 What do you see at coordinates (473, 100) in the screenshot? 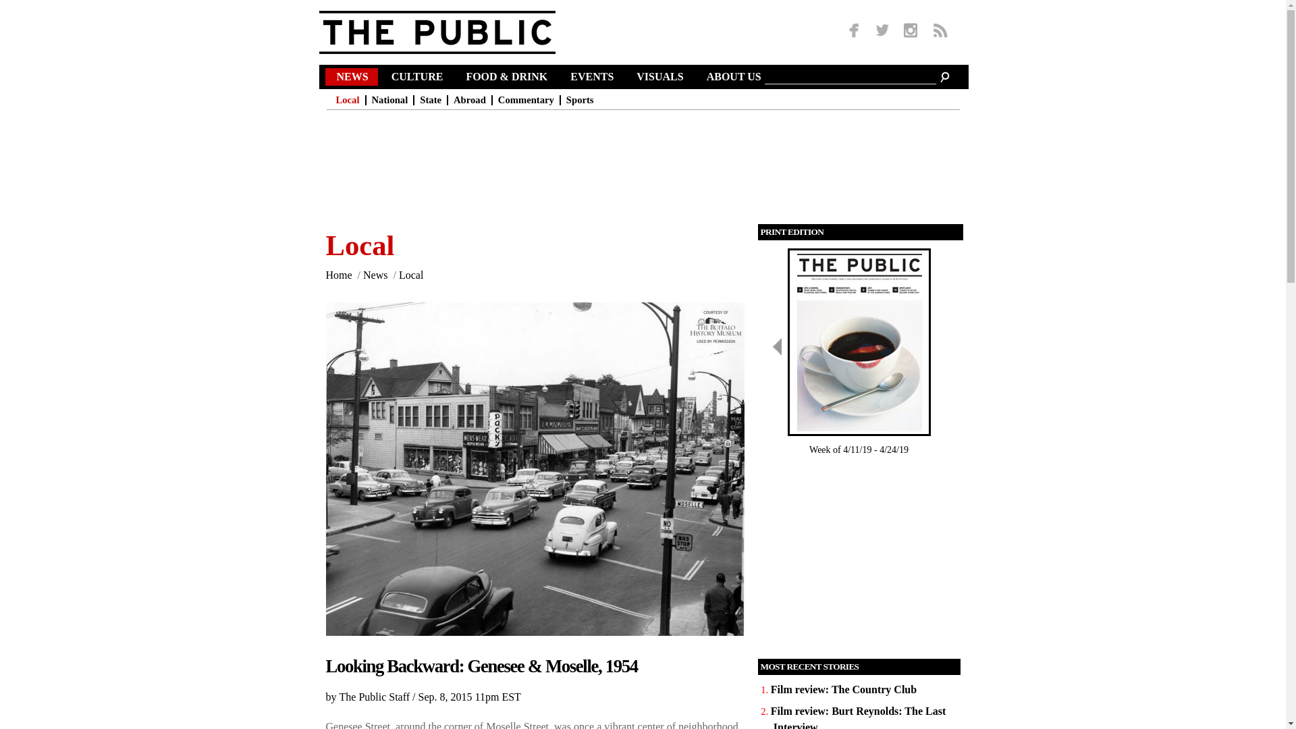
I see `Abroad` at bounding box center [473, 100].